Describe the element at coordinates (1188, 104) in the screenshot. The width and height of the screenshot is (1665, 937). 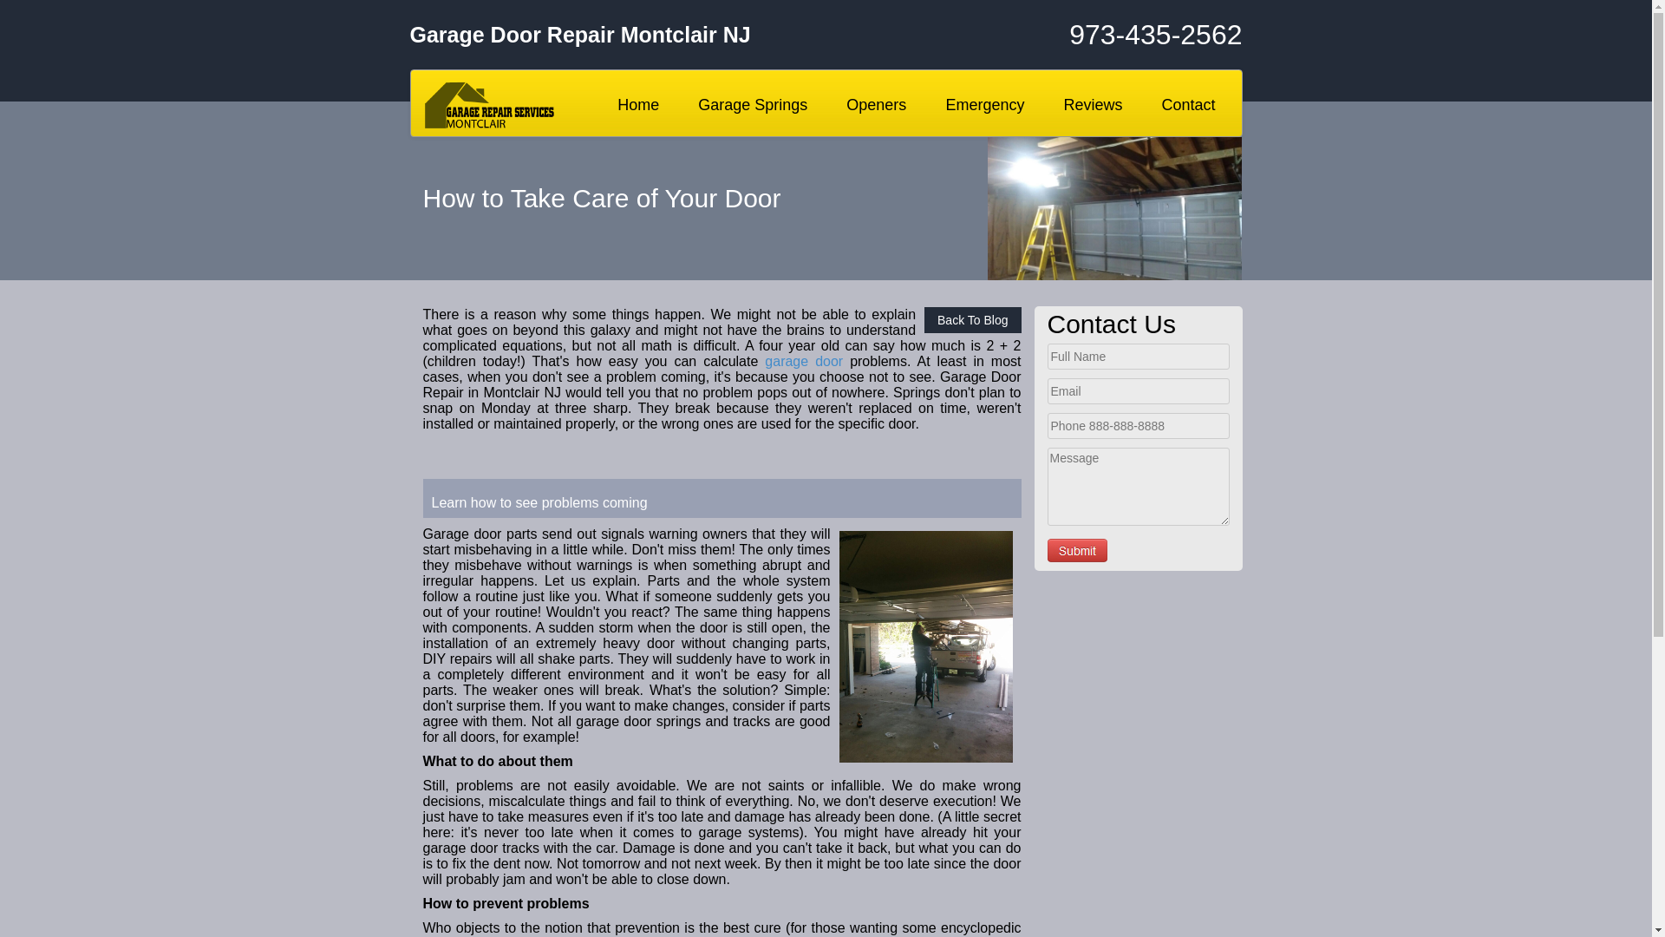
I see `Contact` at that location.